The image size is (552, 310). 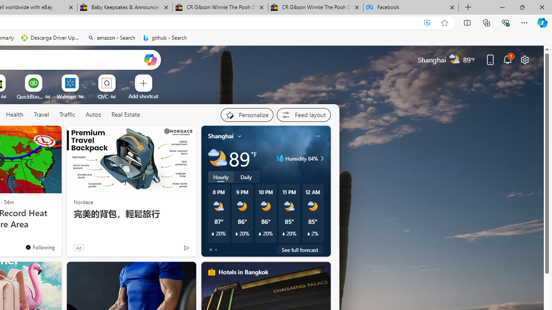 I want to click on Health, so click(x=15, y=115).